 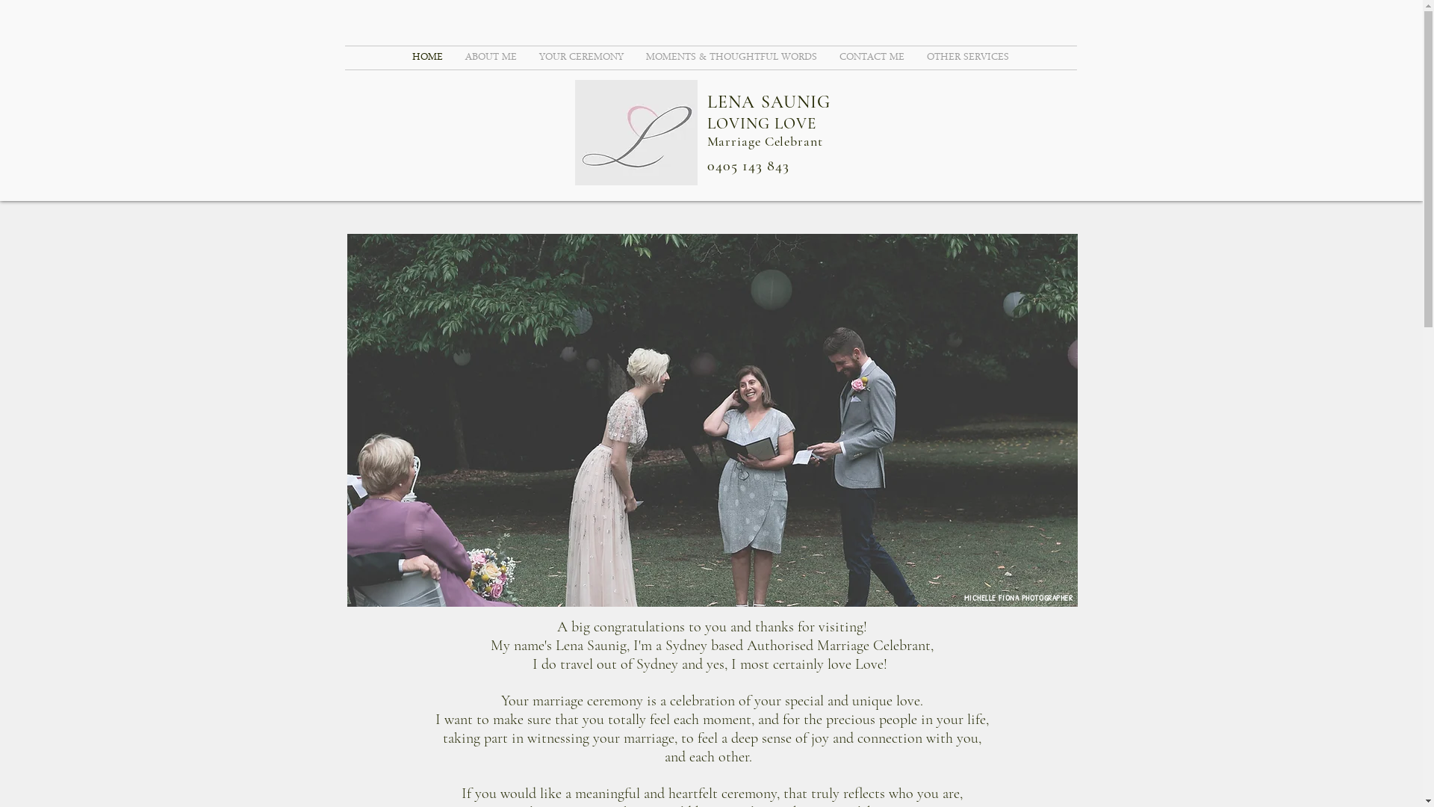 What do you see at coordinates (581, 58) in the screenshot?
I see `YOUR CEREMONY` at bounding box center [581, 58].